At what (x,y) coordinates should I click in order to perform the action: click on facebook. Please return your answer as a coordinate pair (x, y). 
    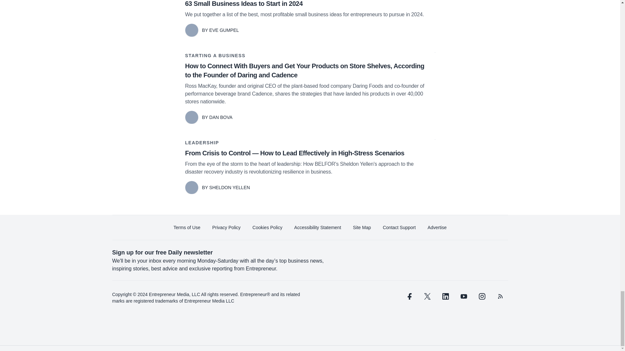
    Looking at the image, I should click on (409, 296).